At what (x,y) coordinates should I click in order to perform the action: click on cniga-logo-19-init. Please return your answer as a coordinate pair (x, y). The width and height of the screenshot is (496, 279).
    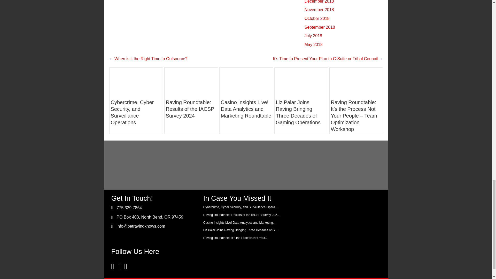
    Looking at the image, I should click on (269, 165).